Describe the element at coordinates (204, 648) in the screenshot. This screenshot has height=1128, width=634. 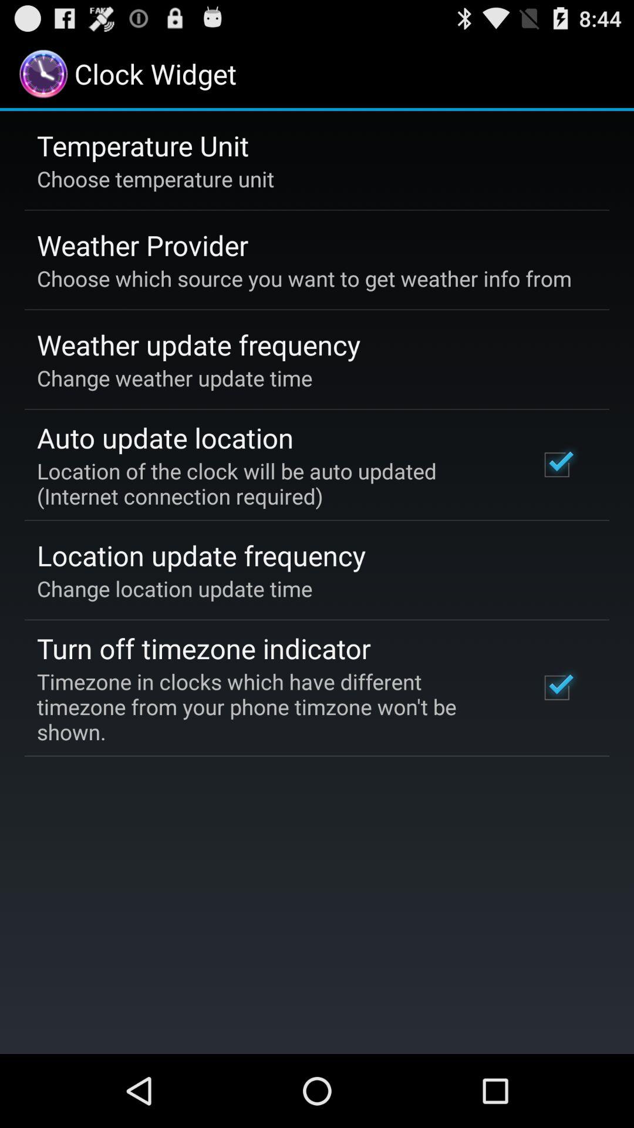
I see `open turn off timezone` at that location.